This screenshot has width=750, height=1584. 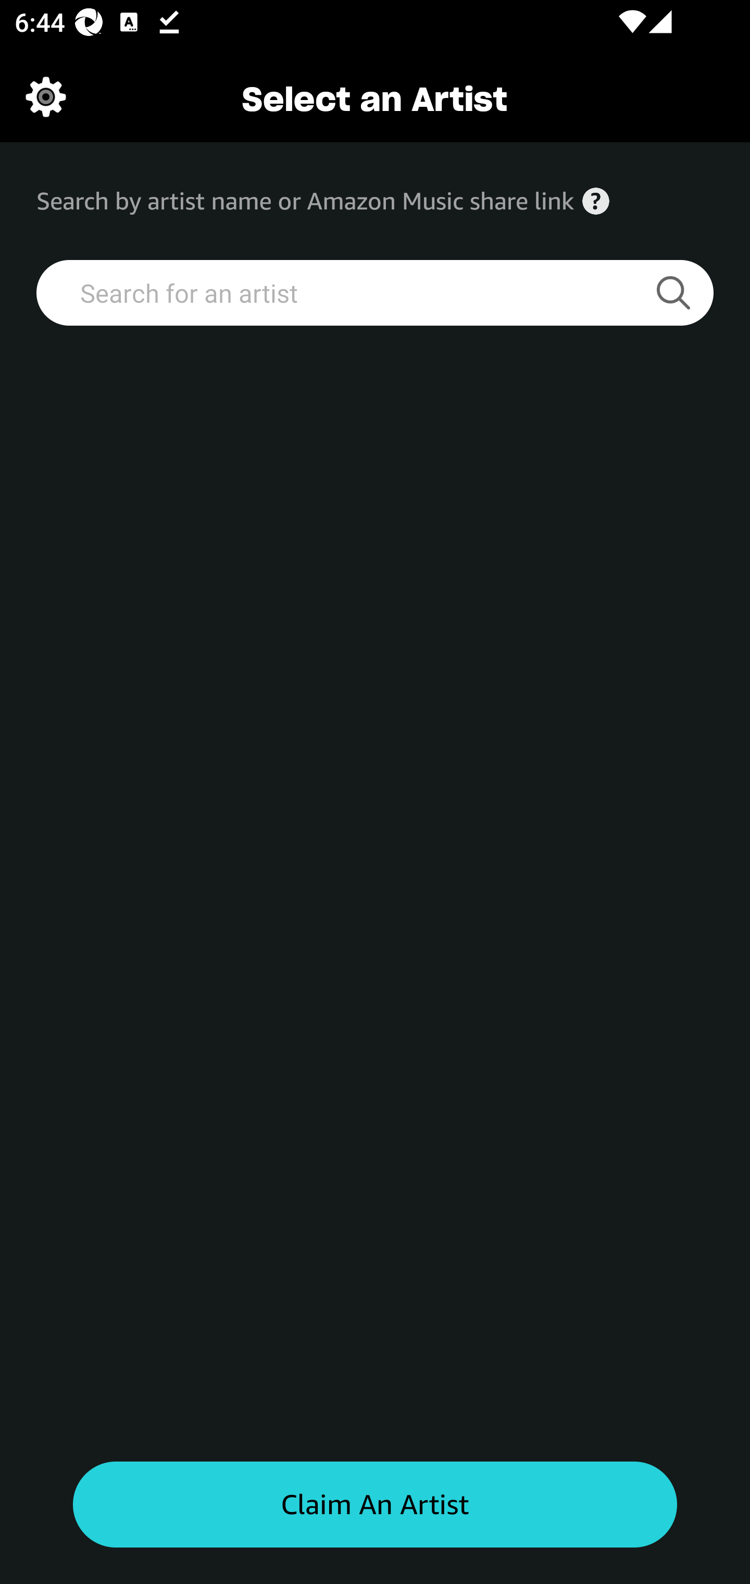 What do you see at coordinates (375, 1505) in the screenshot?
I see `Claim an artist button Claim An Artist` at bounding box center [375, 1505].